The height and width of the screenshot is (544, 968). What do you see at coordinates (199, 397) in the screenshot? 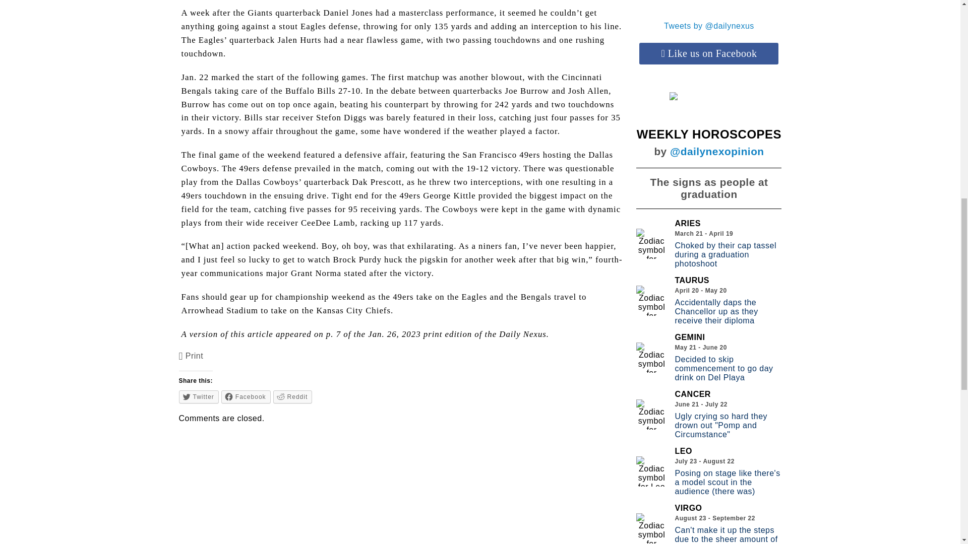
I see `Click to share on Twitter` at bounding box center [199, 397].